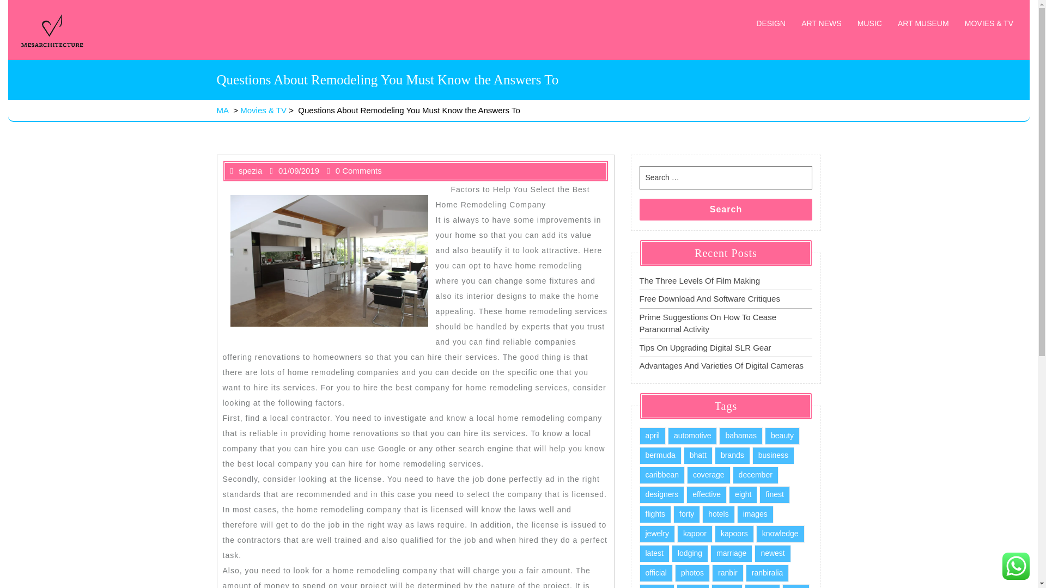 The width and height of the screenshot is (1046, 588). What do you see at coordinates (655, 514) in the screenshot?
I see `flights` at bounding box center [655, 514].